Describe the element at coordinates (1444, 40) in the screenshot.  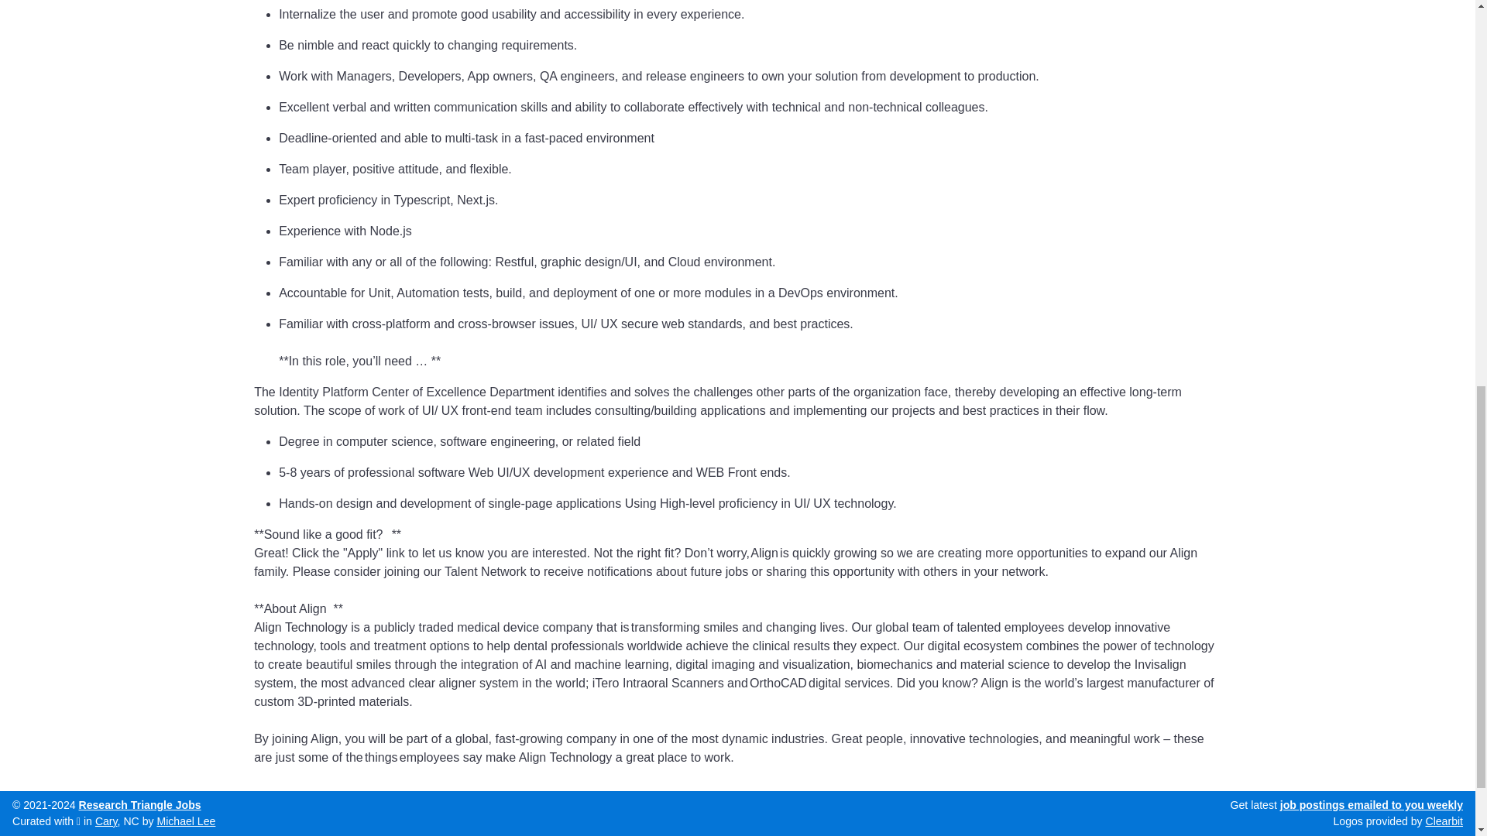
I see `Clearbit` at that location.